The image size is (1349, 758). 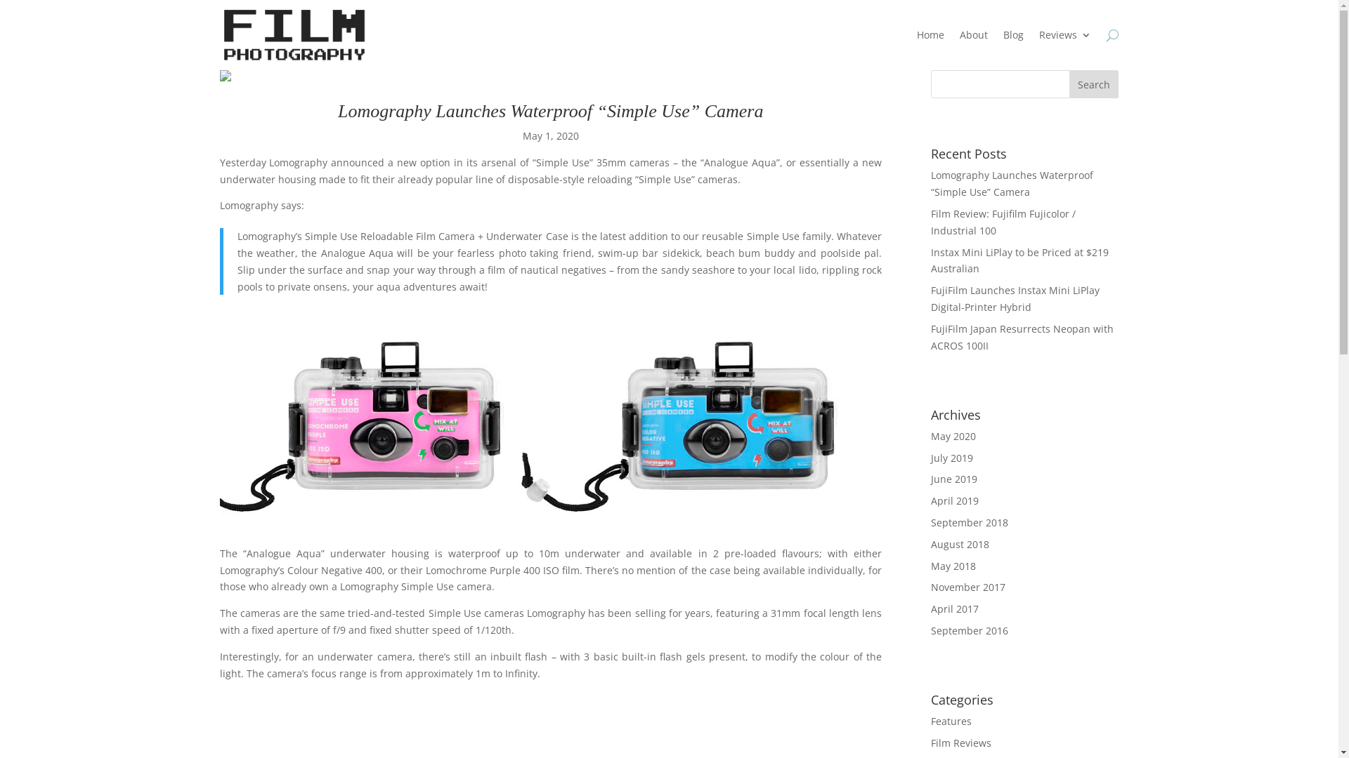 I want to click on Home, so click(x=930, y=38).